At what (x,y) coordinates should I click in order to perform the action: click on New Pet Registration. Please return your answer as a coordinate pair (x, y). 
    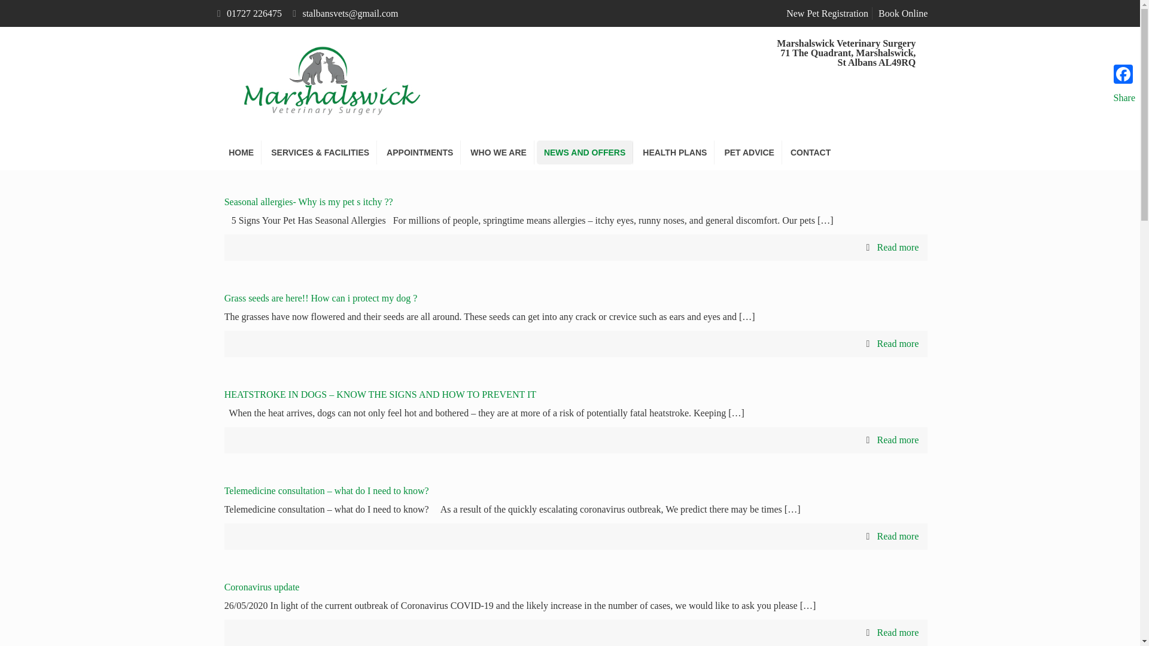
    Looking at the image, I should click on (827, 13).